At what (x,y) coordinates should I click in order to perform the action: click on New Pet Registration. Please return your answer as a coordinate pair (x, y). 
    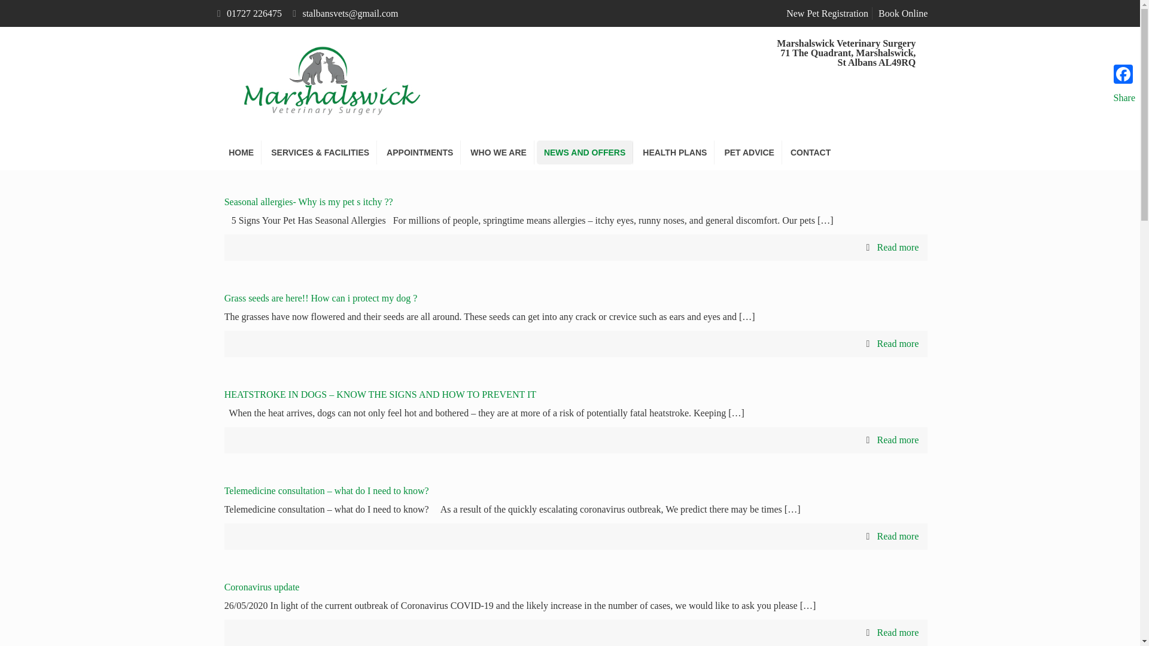
    Looking at the image, I should click on (827, 13).